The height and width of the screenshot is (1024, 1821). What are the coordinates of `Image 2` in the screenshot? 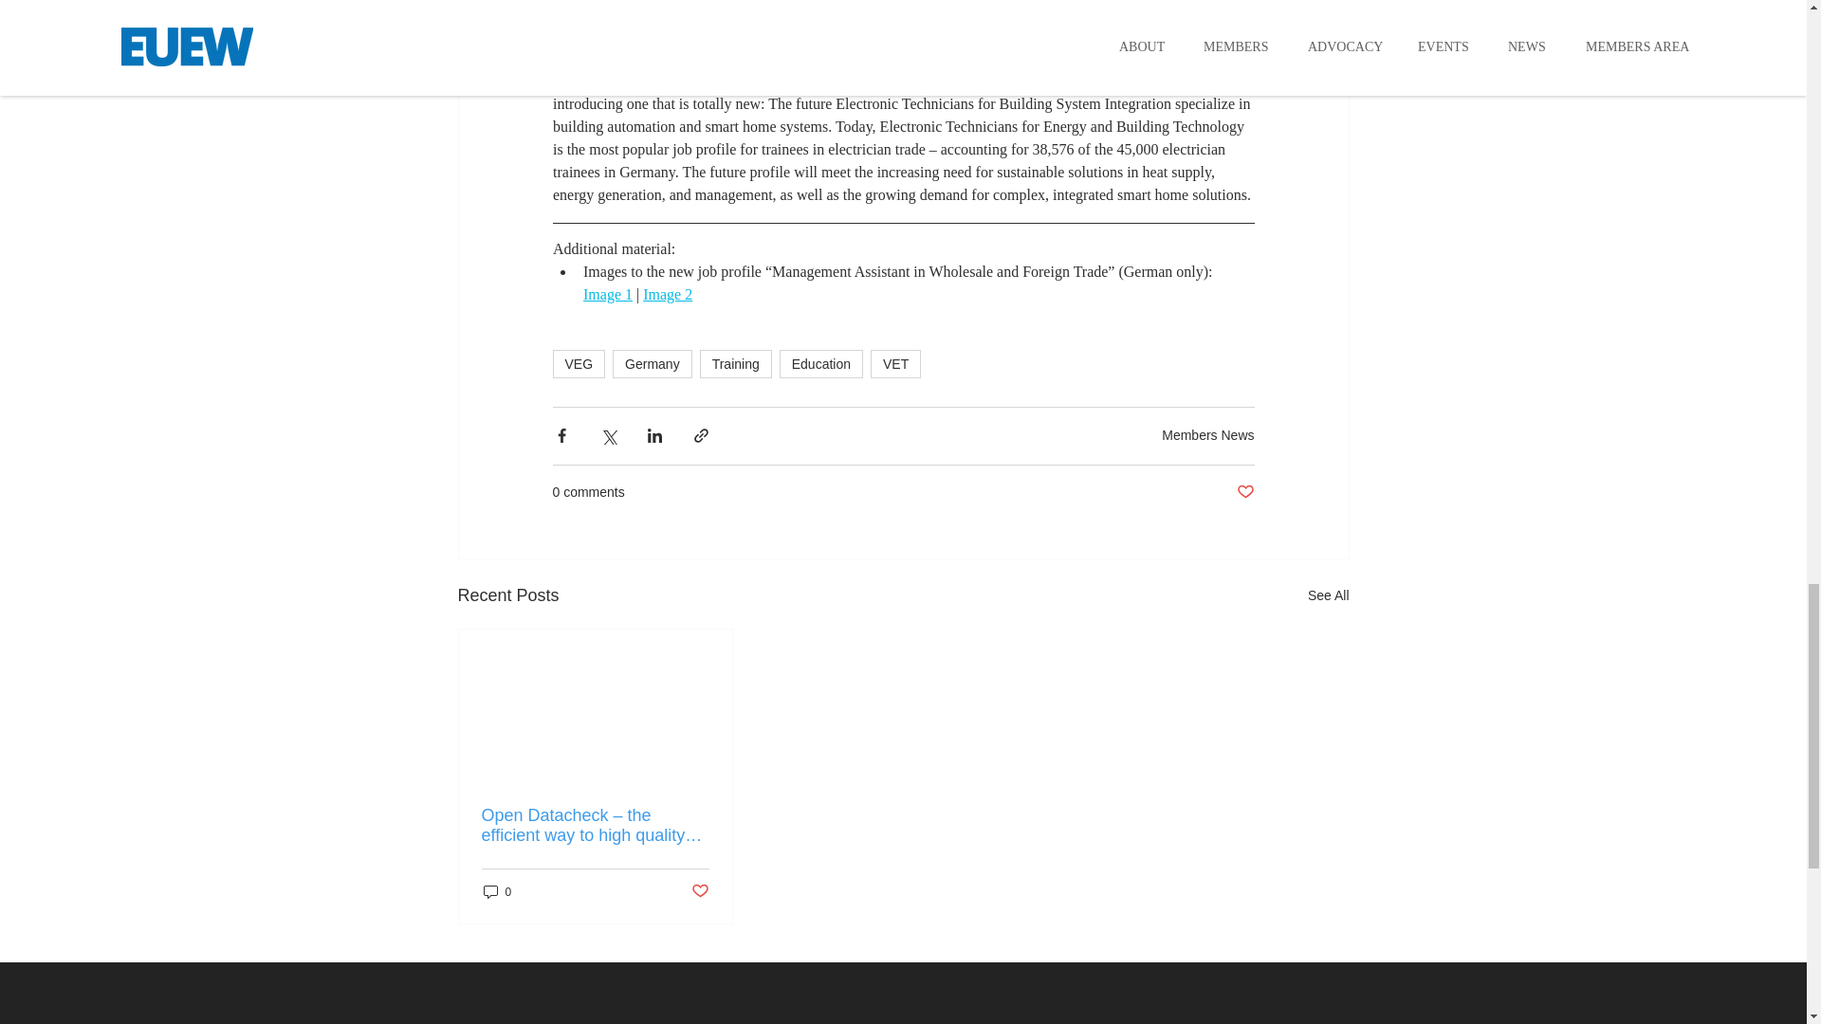 It's located at (667, 294).